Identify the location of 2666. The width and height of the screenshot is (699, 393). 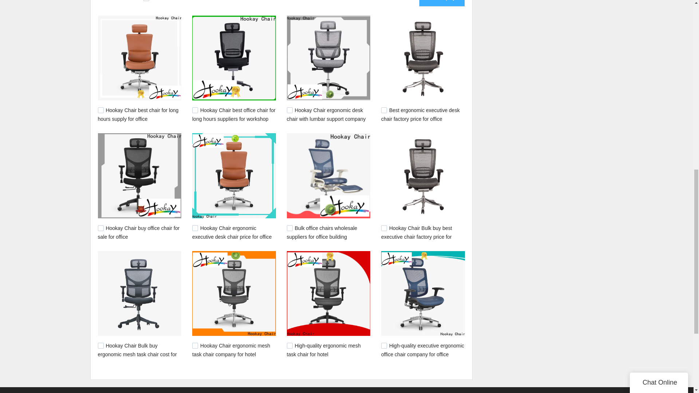
(195, 110).